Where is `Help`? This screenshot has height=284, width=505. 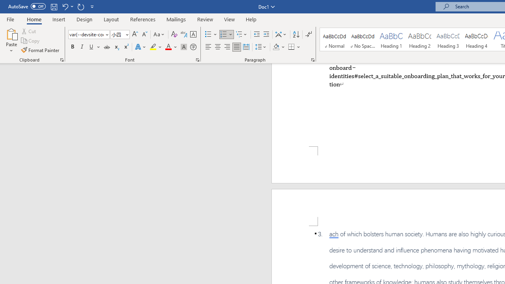
Help is located at coordinates (251, 19).